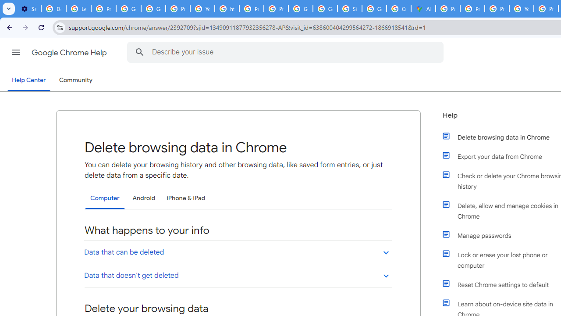 This screenshot has height=316, width=561. What do you see at coordinates (186, 198) in the screenshot?
I see `iPhone & iPad` at bounding box center [186, 198].